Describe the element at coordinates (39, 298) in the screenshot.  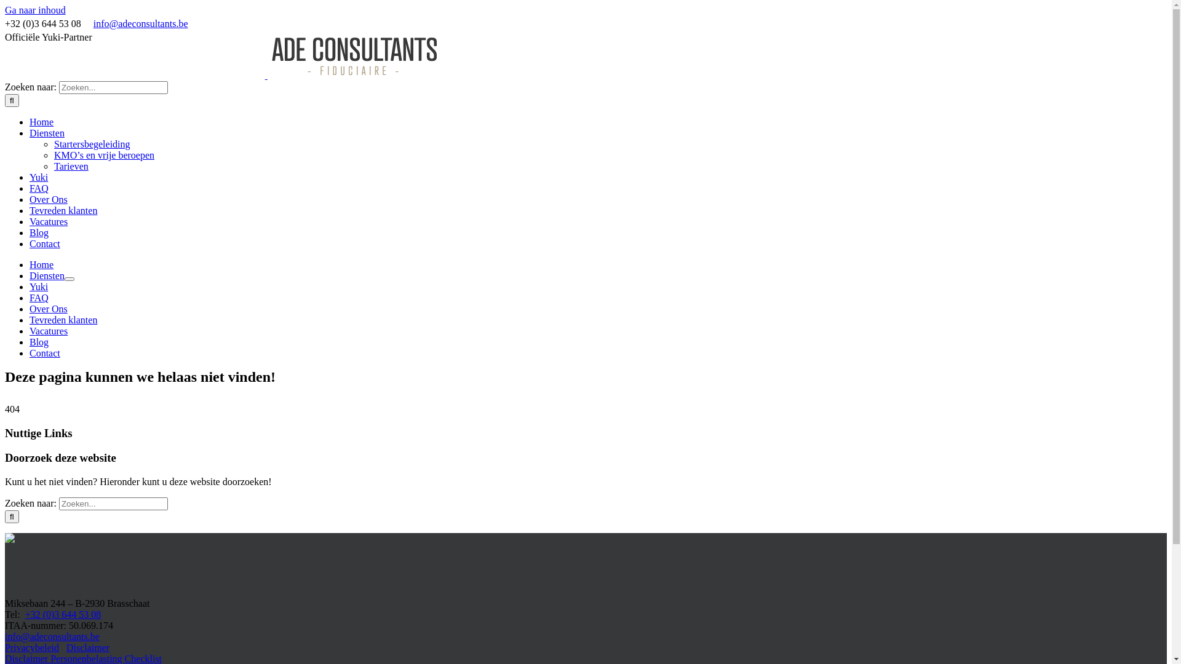
I see `FAQ` at that location.